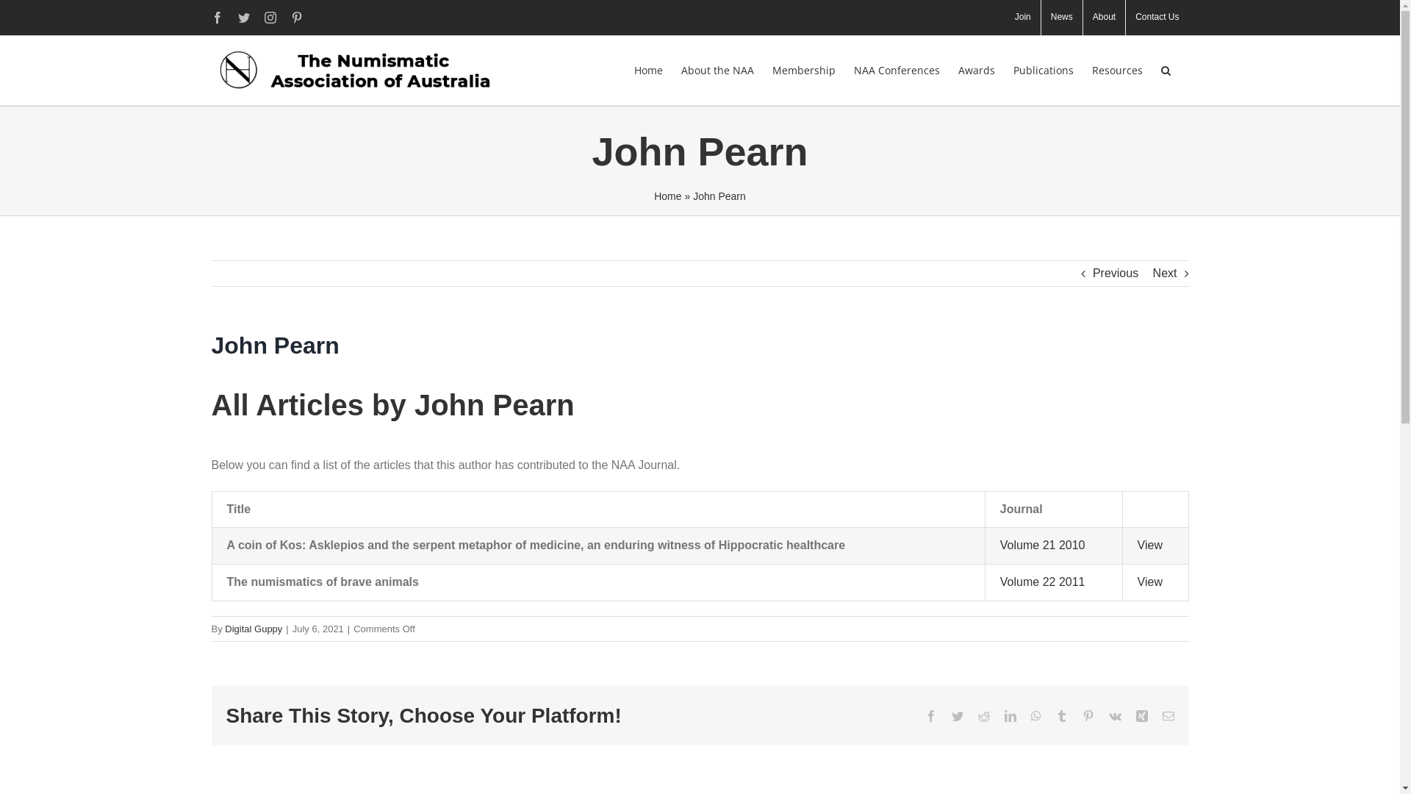  Describe the element at coordinates (1061, 716) in the screenshot. I see `Tumblr` at that location.